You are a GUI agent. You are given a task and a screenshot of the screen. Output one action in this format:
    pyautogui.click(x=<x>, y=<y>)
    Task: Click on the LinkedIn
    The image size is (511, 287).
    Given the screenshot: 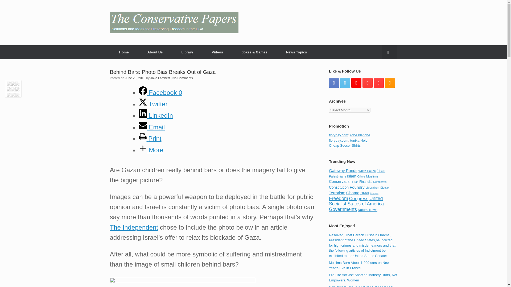 What is the action you would take?
    pyautogui.click(x=155, y=115)
    